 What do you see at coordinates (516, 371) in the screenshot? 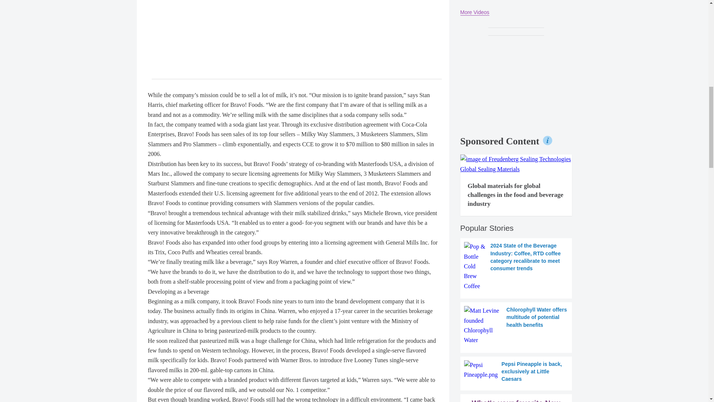
I see `Pepsi Pineapple is back, exclusively at Little Caesars` at bounding box center [516, 371].